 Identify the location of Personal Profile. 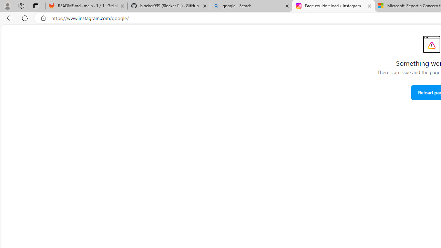
(7, 6).